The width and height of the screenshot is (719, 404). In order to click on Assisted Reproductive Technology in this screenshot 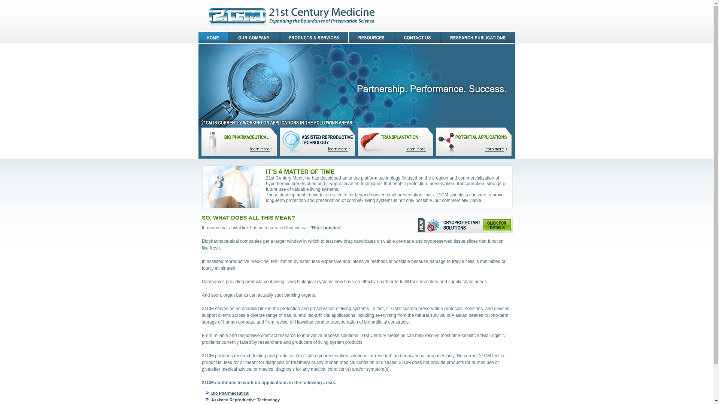, I will do `click(319, 142)`.